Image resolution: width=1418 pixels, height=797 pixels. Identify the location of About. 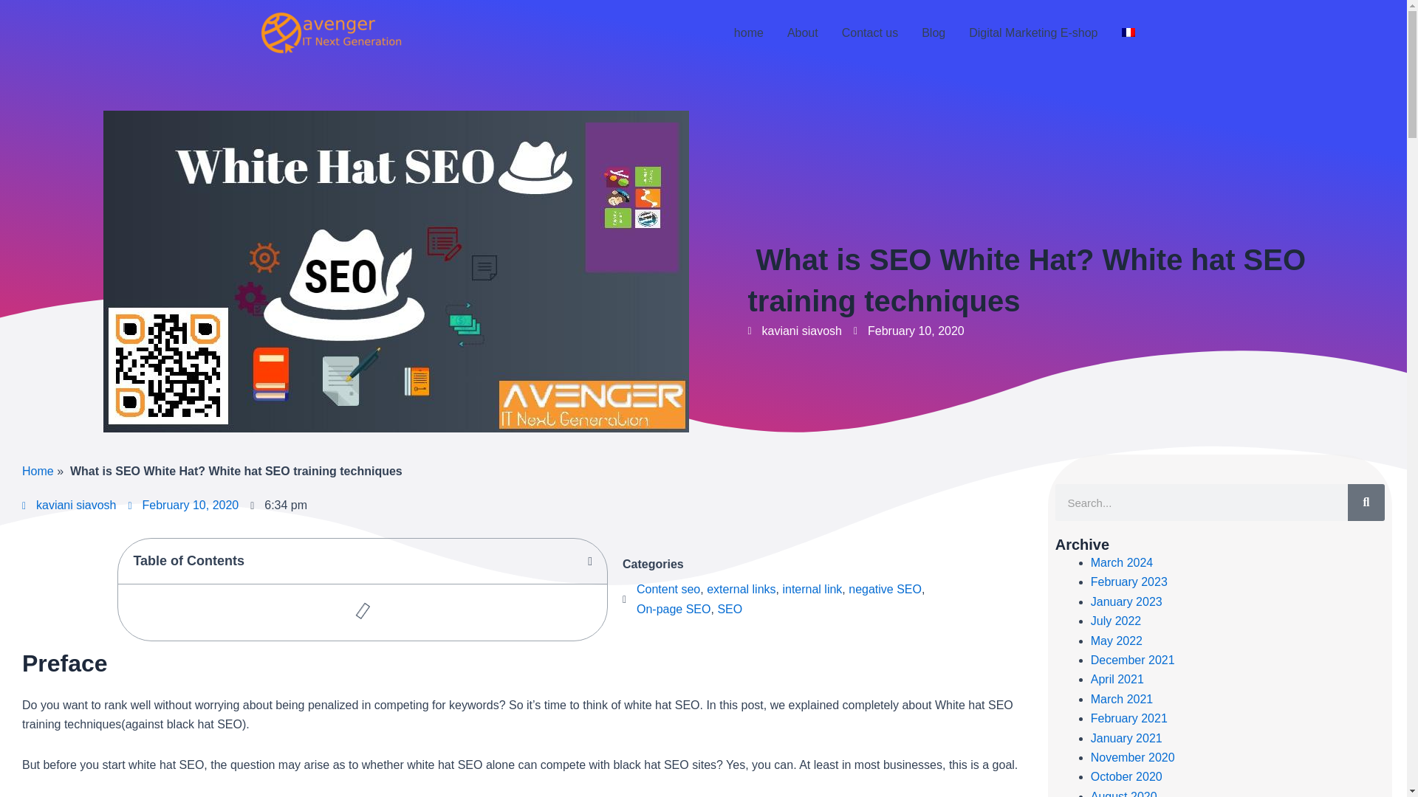
(802, 33).